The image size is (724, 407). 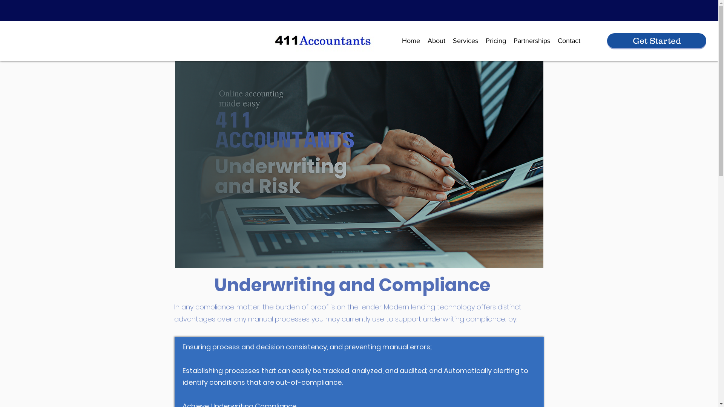 What do you see at coordinates (496, 41) in the screenshot?
I see `Pricing` at bounding box center [496, 41].